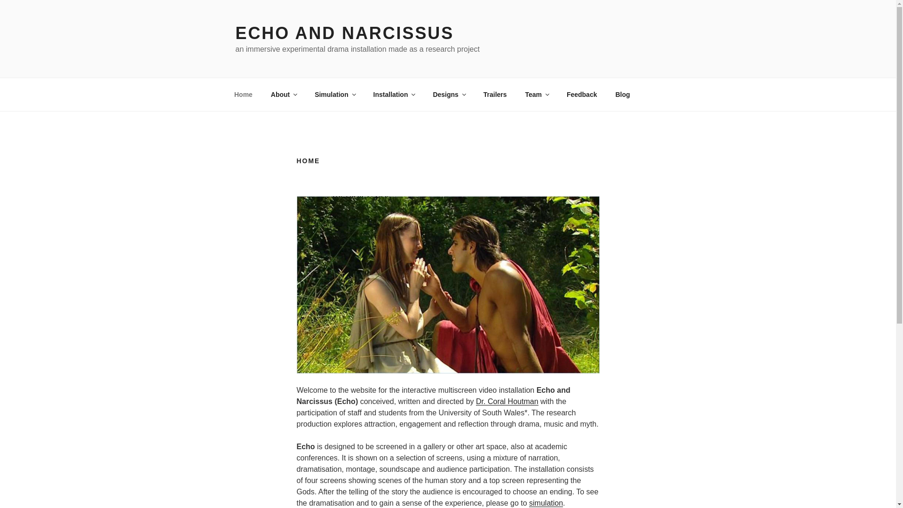 The width and height of the screenshot is (903, 508). Describe the element at coordinates (495, 94) in the screenshot. I see `Trailers` at that location.